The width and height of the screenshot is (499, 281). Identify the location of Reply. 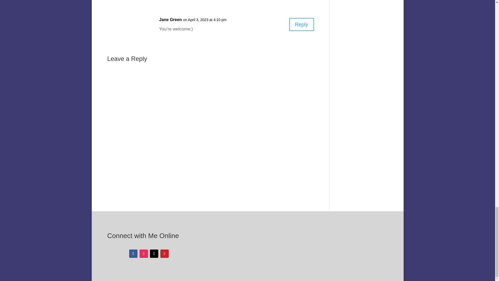
(301, 24).